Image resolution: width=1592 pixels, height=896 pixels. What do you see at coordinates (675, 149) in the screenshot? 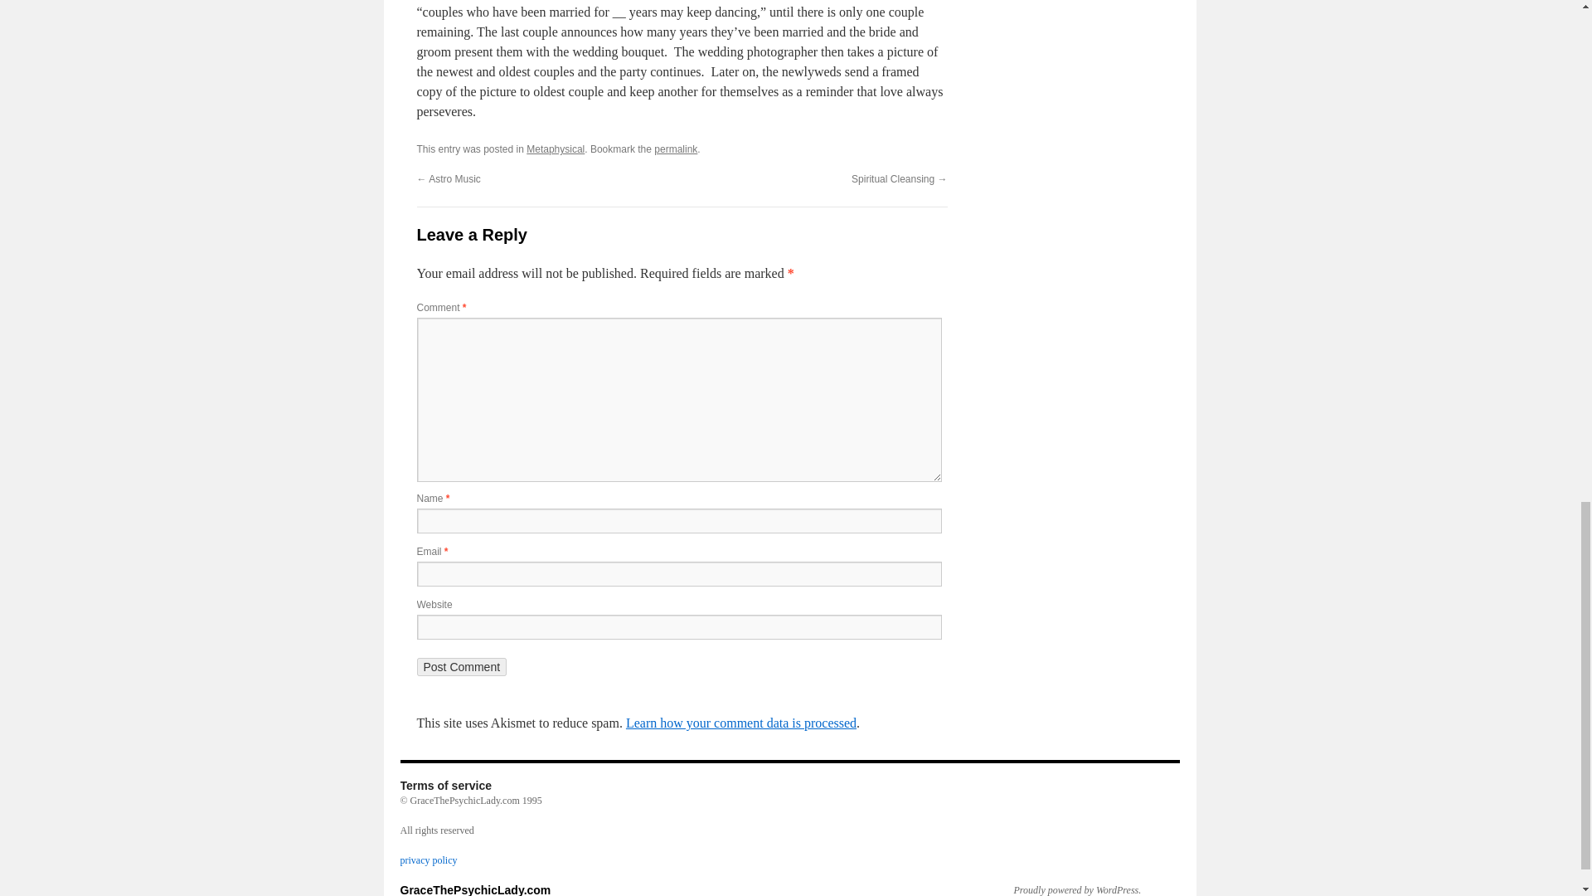
I see `permalink` at bounding box center [675, 149].